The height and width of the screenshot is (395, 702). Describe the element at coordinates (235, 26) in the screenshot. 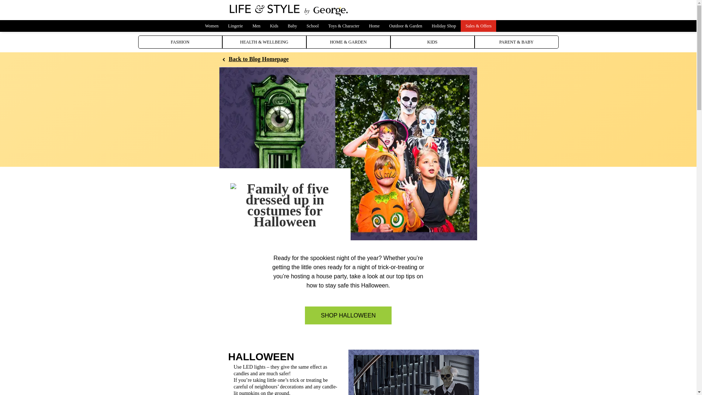

I see `Lingerie` at that location.